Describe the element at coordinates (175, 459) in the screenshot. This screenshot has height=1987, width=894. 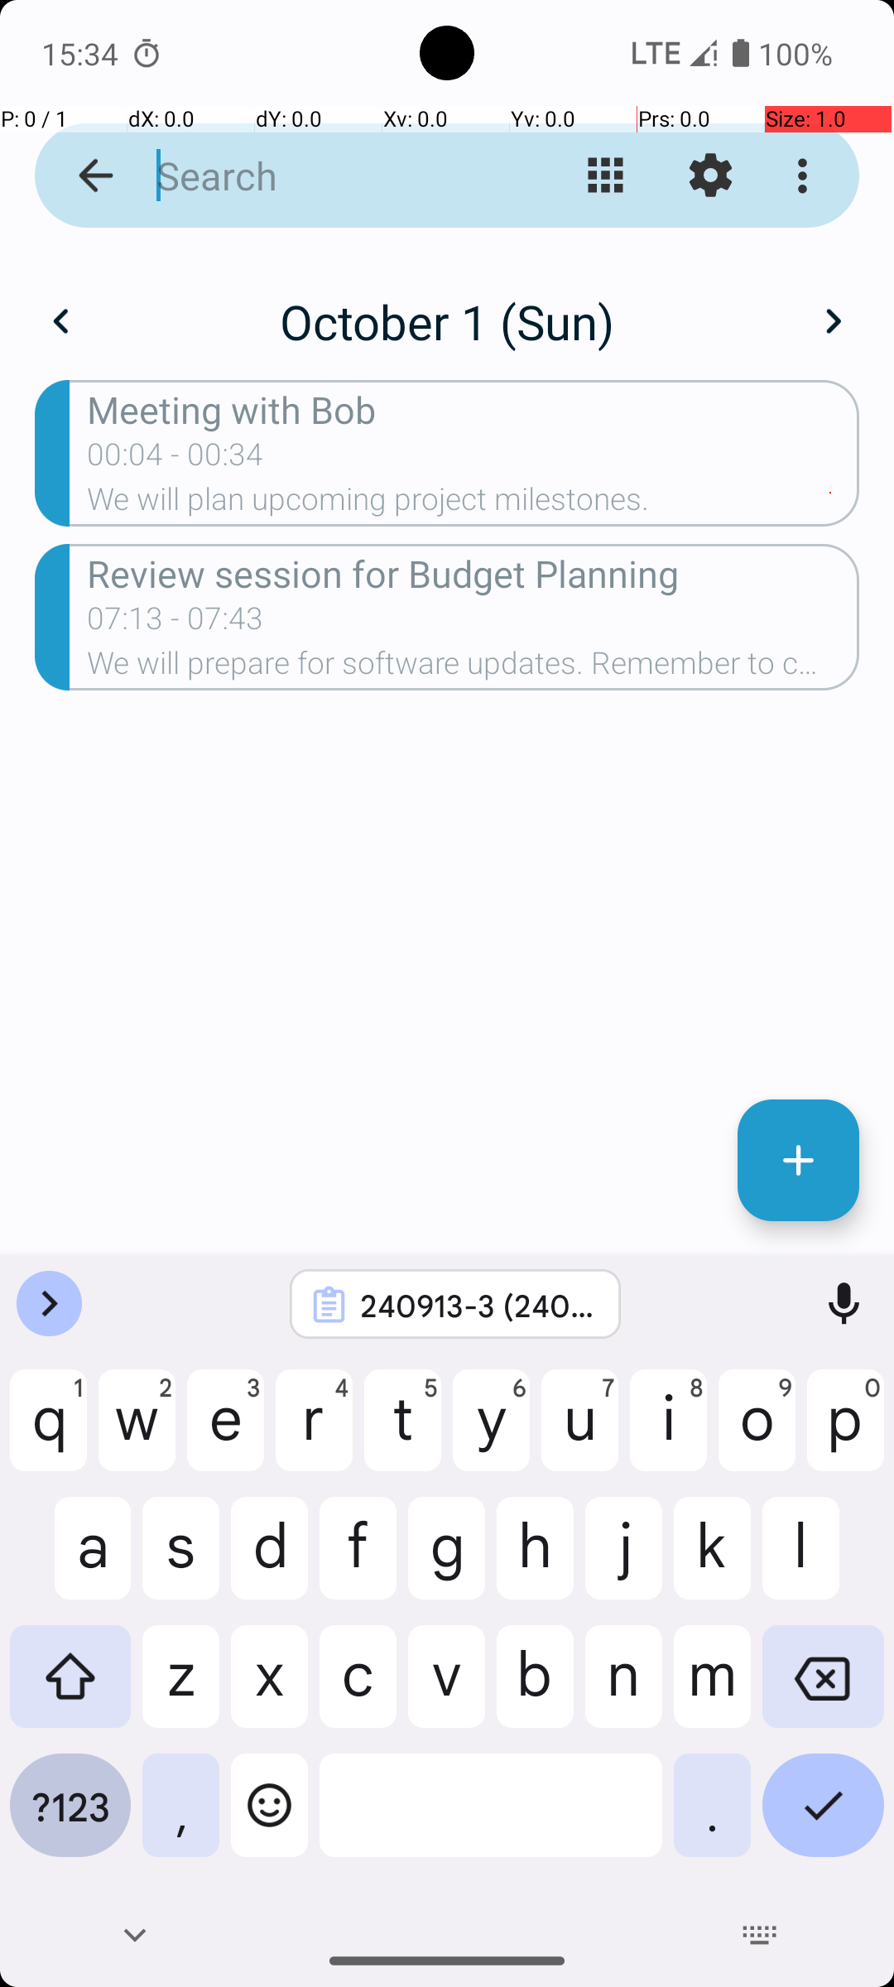
I see `00:04 - 00:34` at that location.